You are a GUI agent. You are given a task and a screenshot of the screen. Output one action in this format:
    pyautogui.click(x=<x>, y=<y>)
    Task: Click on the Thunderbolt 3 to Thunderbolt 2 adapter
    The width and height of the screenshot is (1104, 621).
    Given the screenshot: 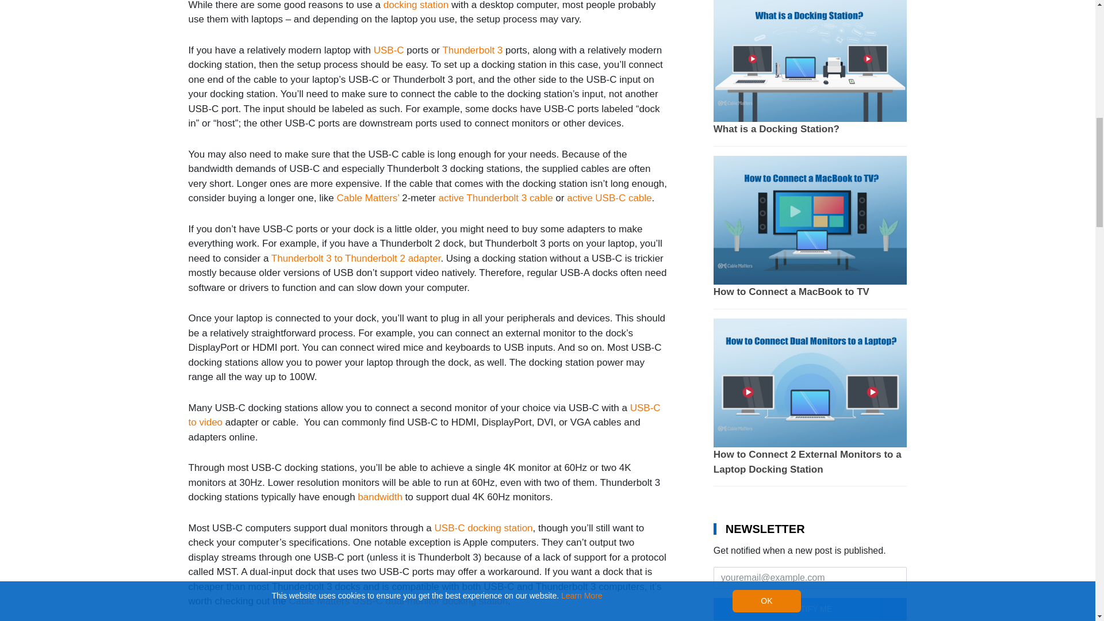 What is the action you would take?
    pyautogui.click(x=356, y=258)
    